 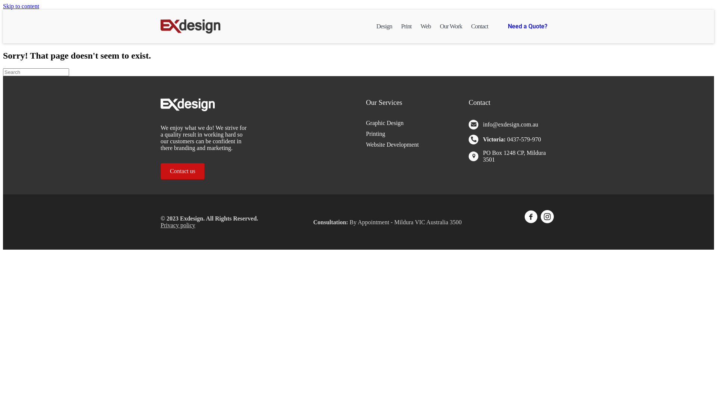 I want to click on Our Work, so click(x=451, y=26).